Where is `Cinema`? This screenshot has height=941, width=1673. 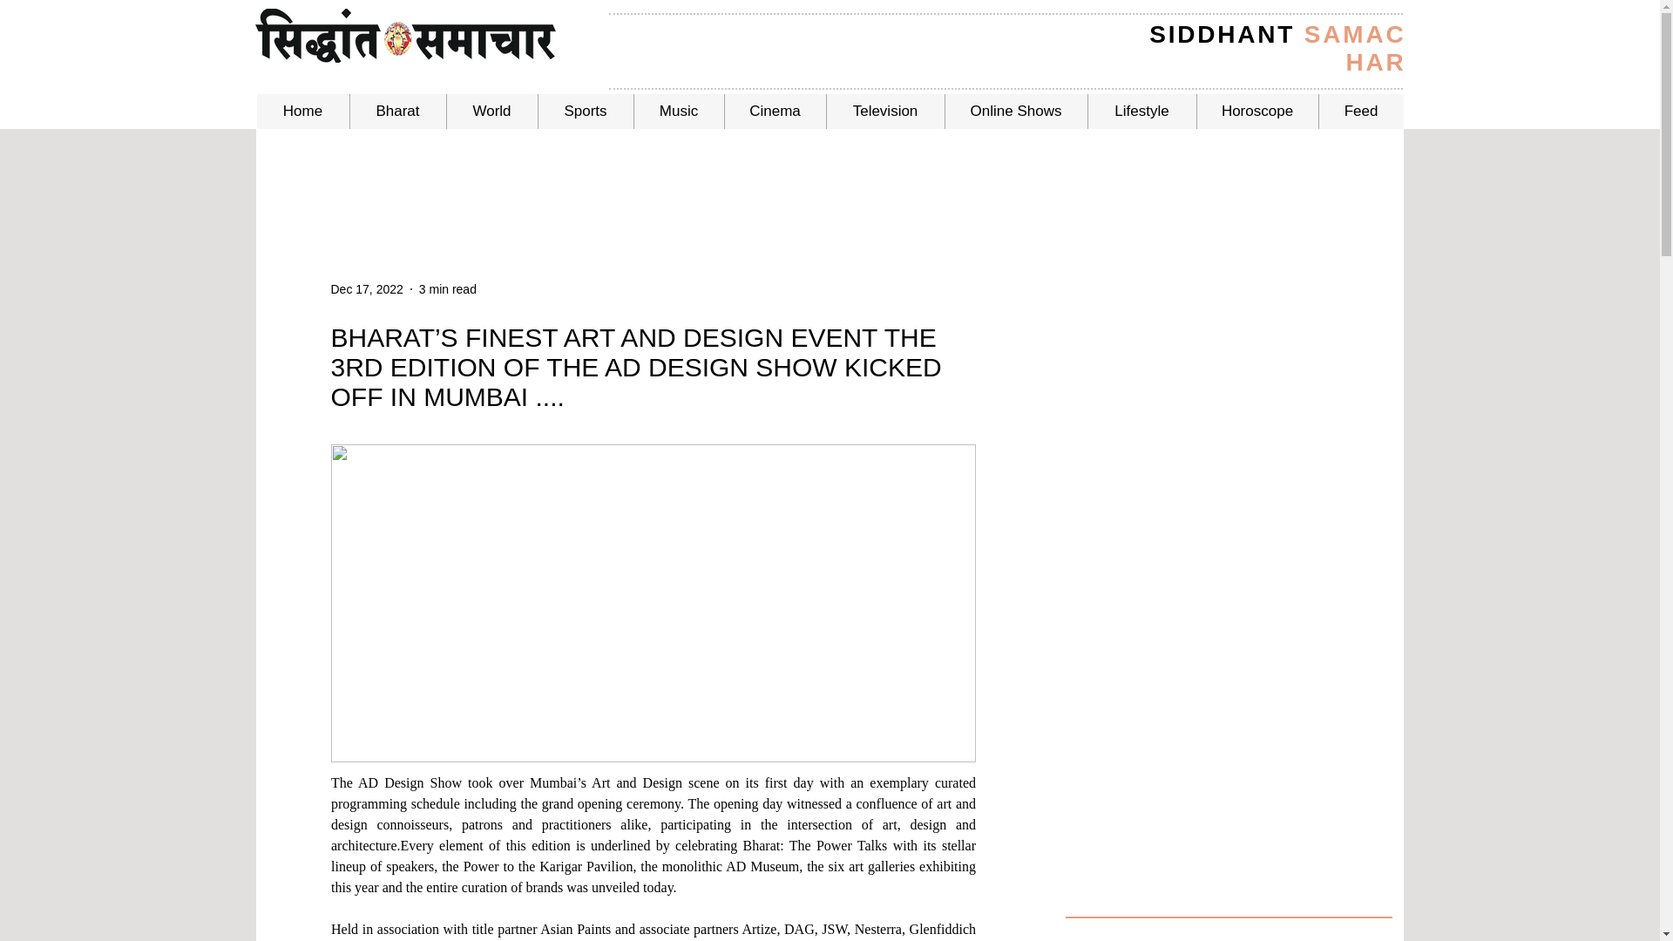 Cinema is located at coordinates (774, 112).